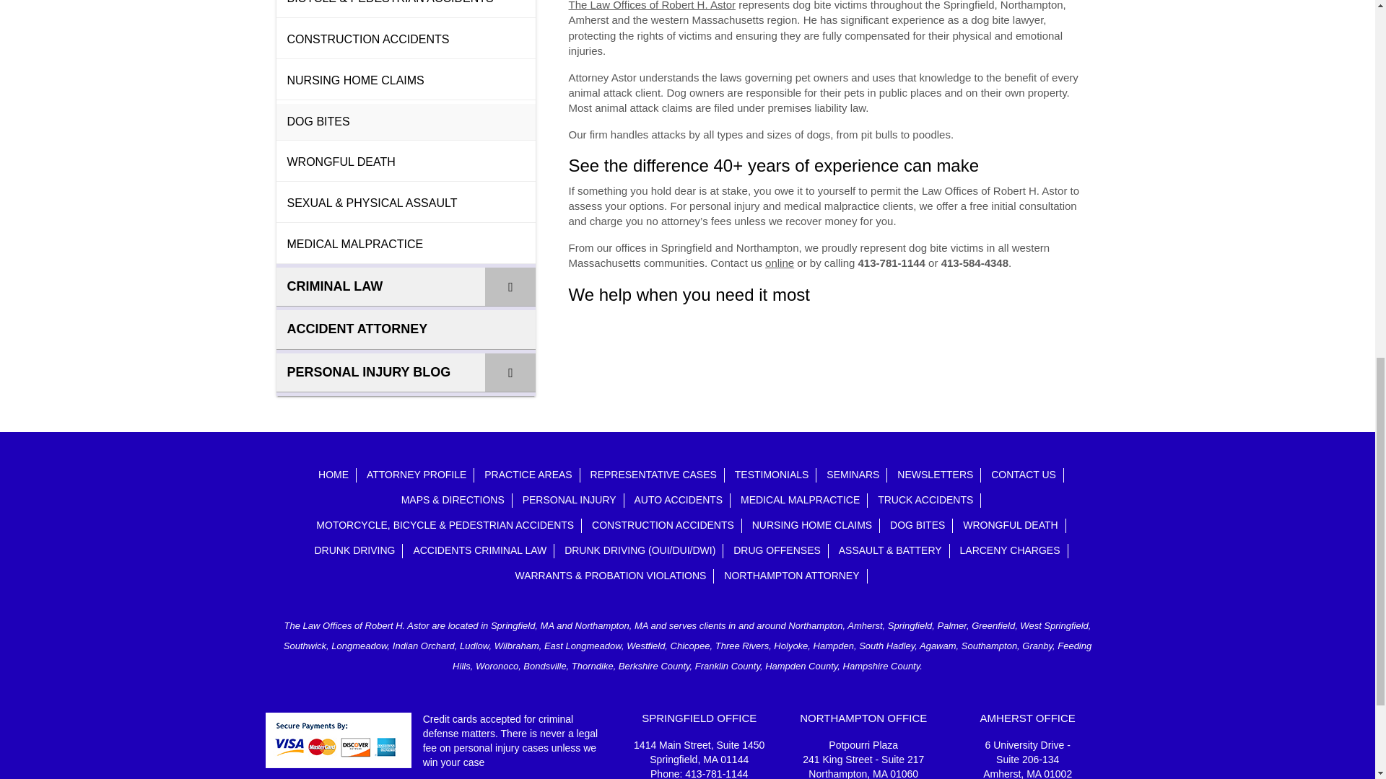  Describe the element at coordinates (406, 245) in the screenshot. I see `MEDICAL MALPRACTICE` at that location.